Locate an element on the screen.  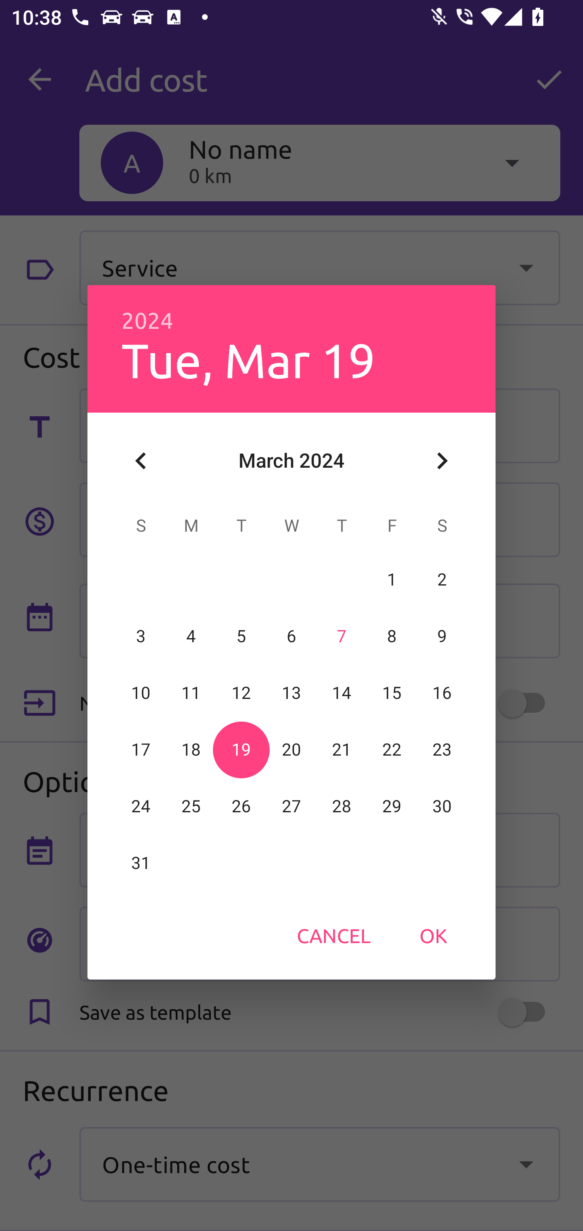
31 31 March 2024 is located at coordinates (141, 863).